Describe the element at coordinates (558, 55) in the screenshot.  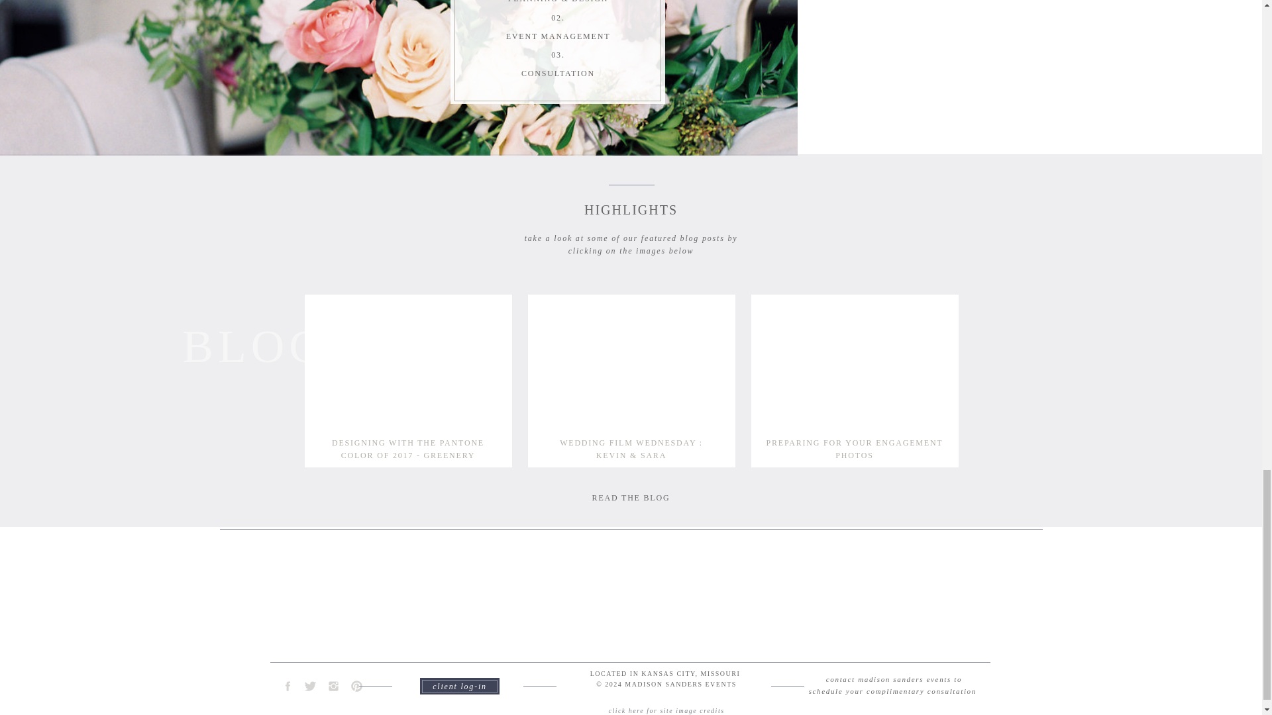
I see `03.` at that location.